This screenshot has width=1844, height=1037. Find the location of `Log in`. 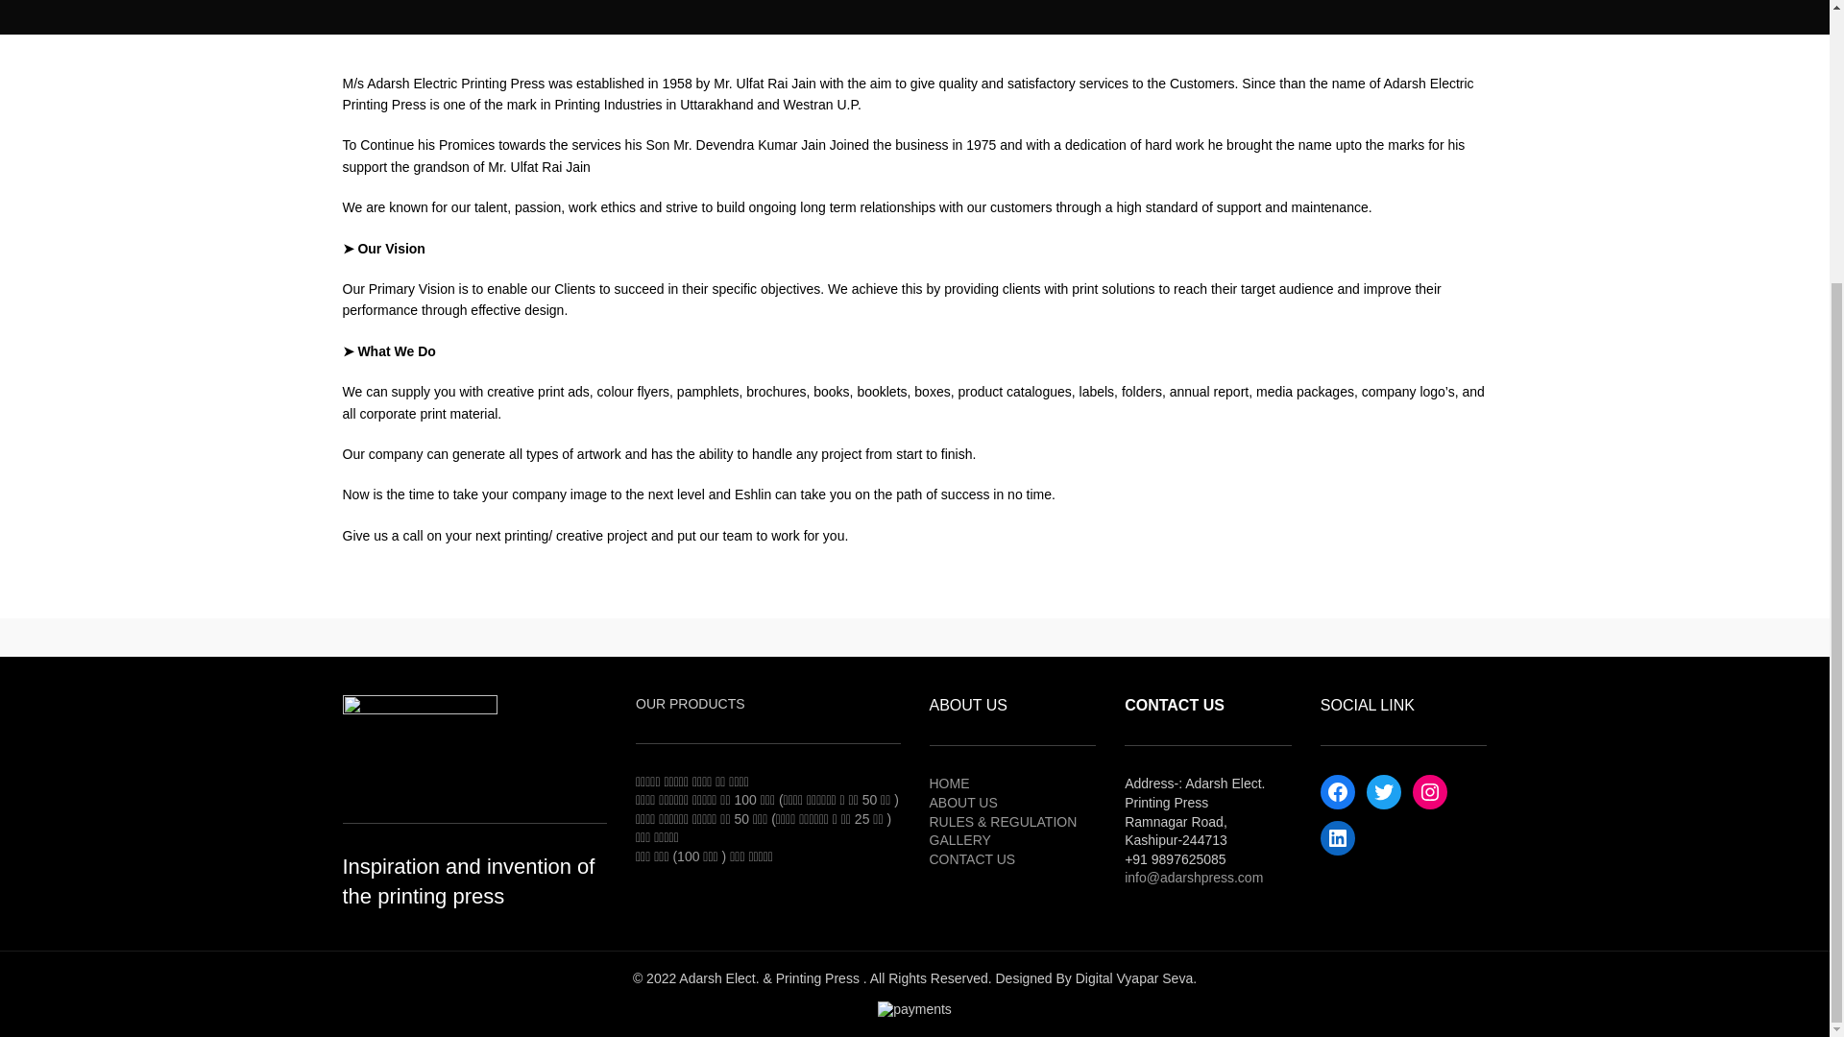

Log in is located at coordinates (1204, 19).